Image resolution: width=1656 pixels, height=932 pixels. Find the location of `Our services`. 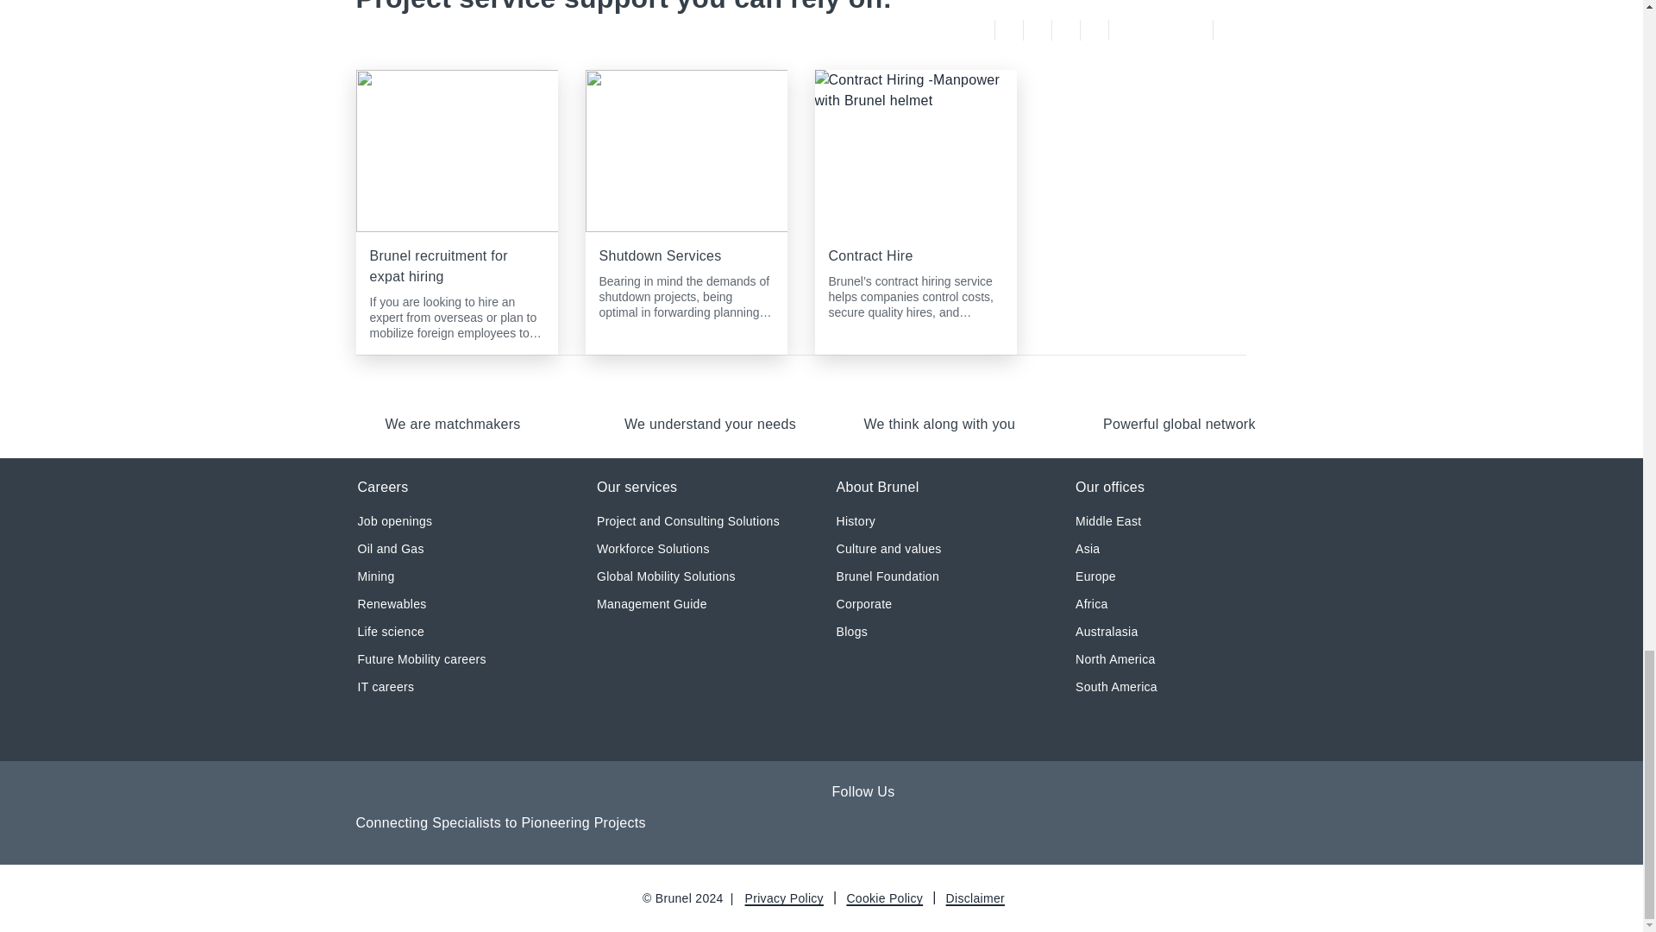

Our services is located at coordinates (637, 488).